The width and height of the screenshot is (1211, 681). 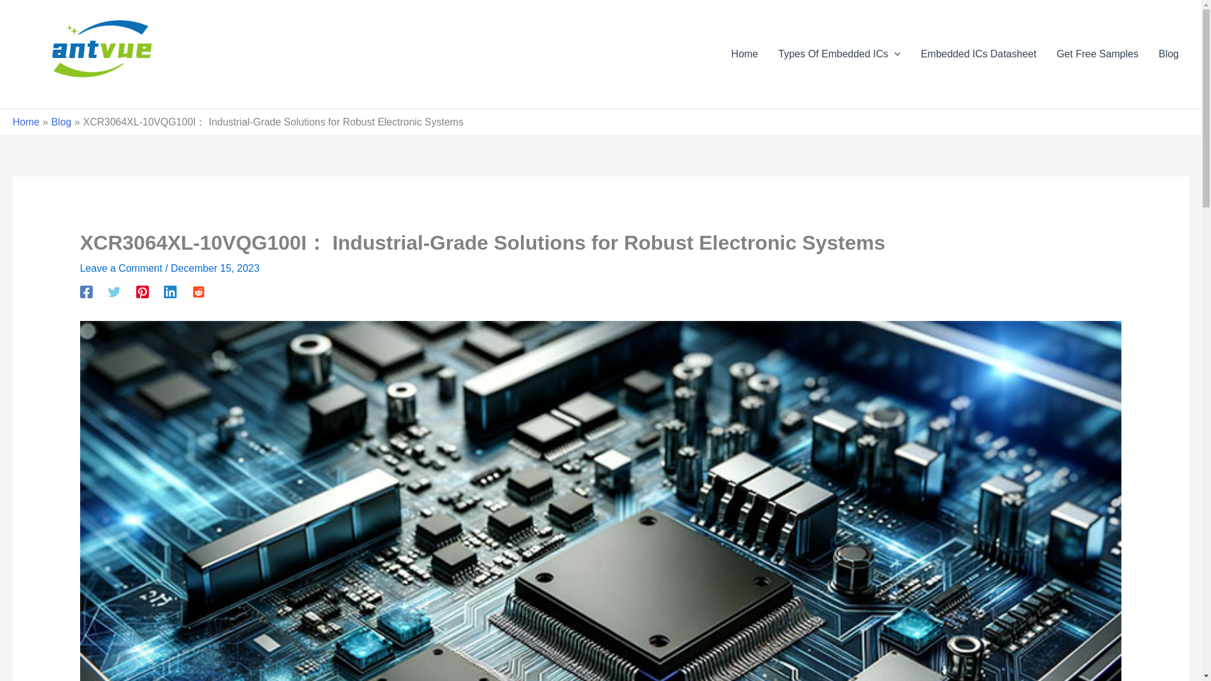 I want to click on Blog, so click(x=1168, y=54).